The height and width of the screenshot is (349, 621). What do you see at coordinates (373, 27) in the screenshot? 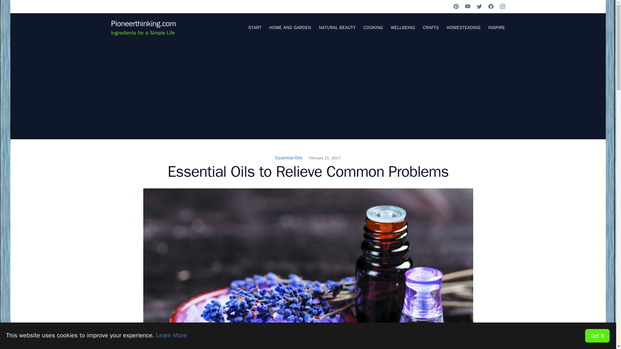
I see `COOKING` at bounding box center [373, 27].